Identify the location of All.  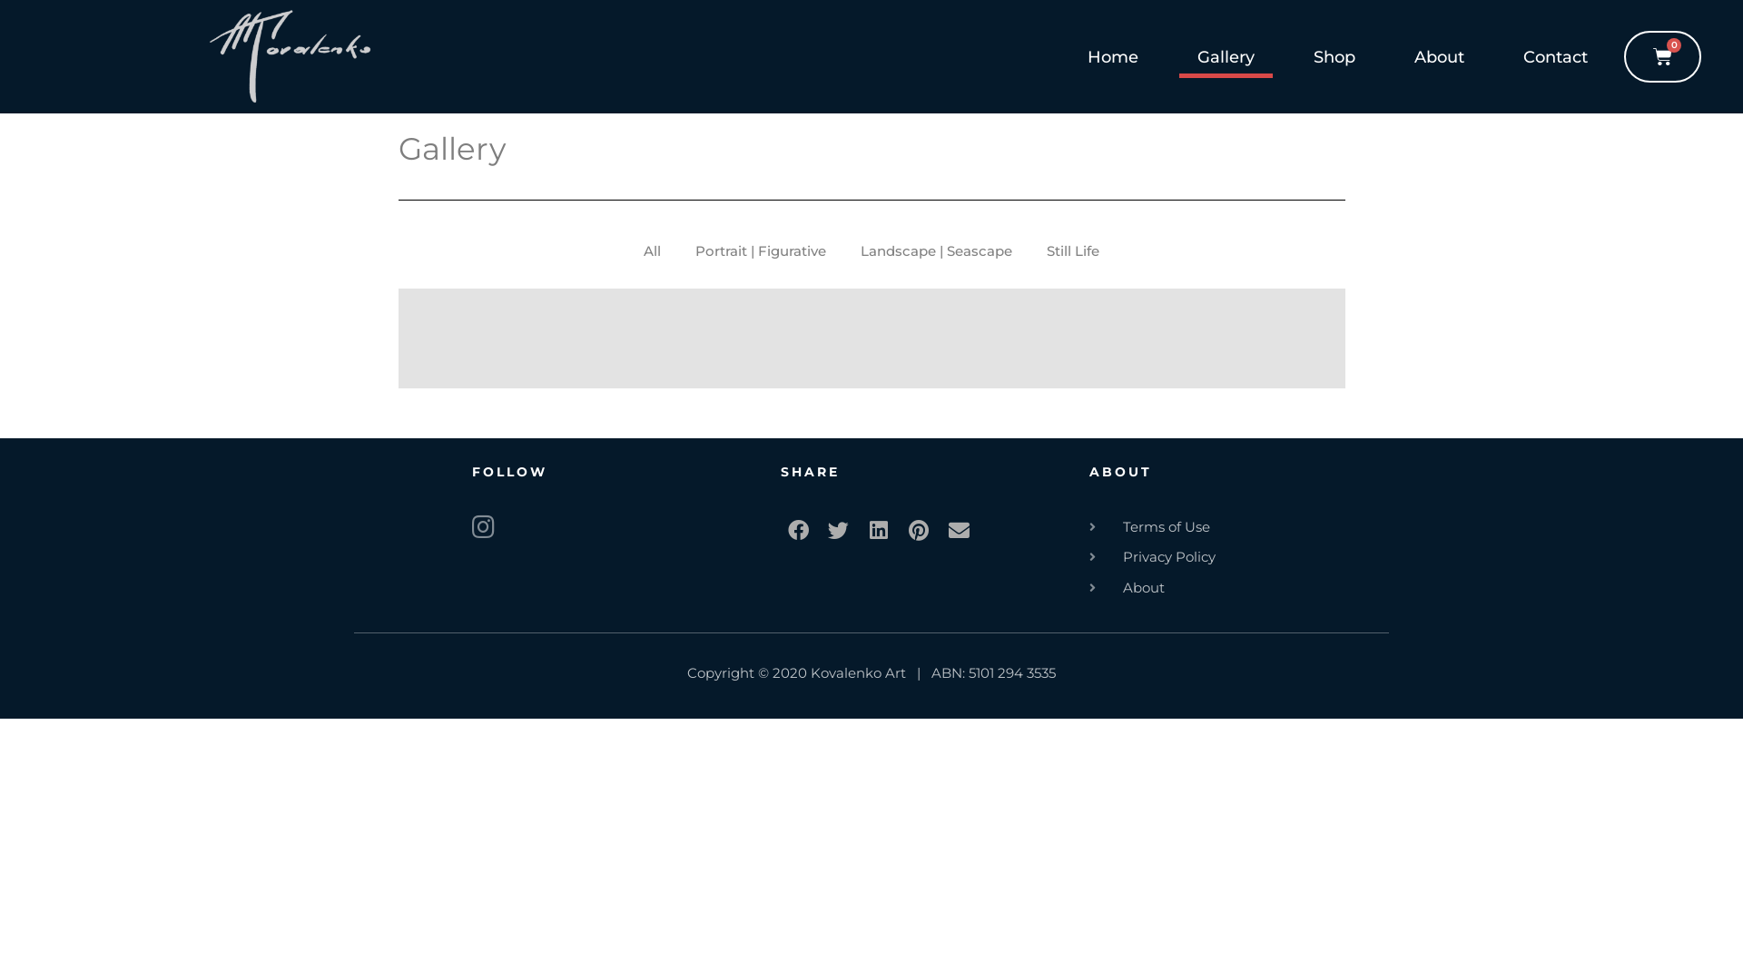
(652, 251).